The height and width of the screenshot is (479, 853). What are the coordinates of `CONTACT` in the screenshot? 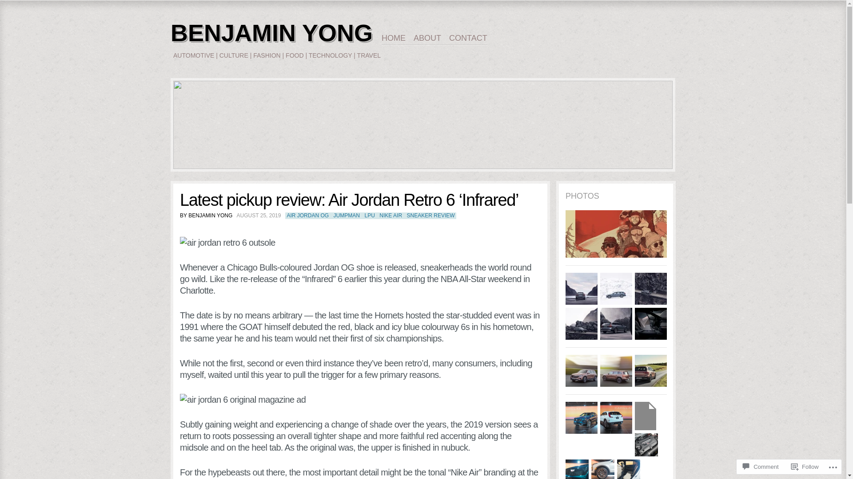 It's located at (468, 39).